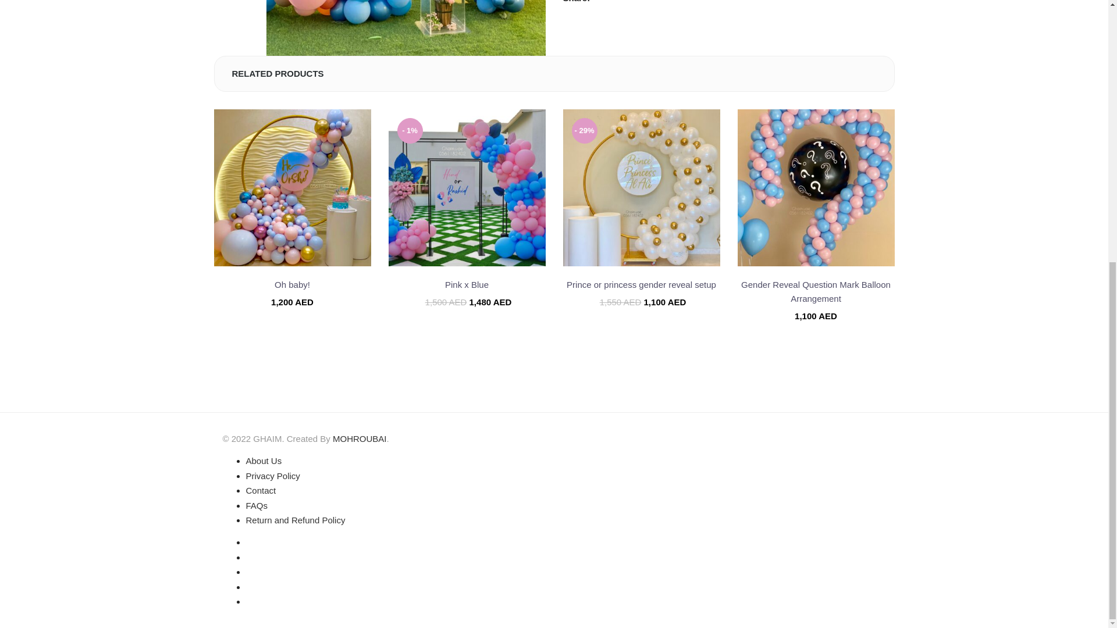 The height and width of the screenshot is (628, 1117). What do you see at coordinates (467, 187) in the screenshot?
I see `Pink x Blue` at bounding box center [467, 187].